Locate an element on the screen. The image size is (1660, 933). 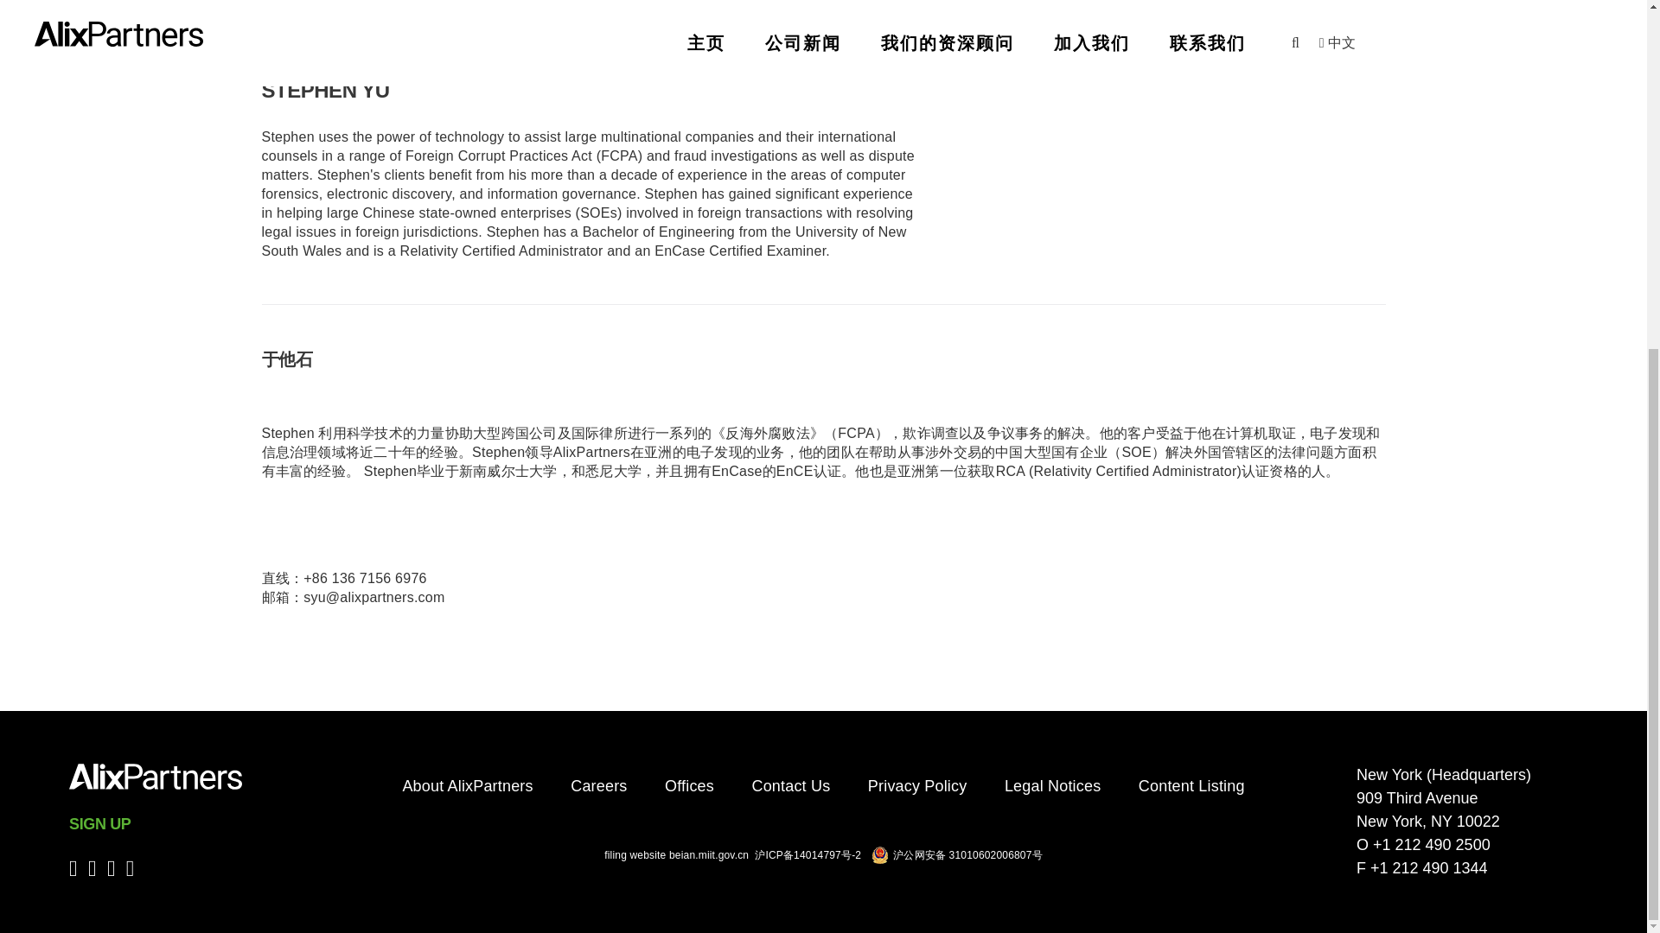
Legal Notices is located at coordinates (1051, 786).